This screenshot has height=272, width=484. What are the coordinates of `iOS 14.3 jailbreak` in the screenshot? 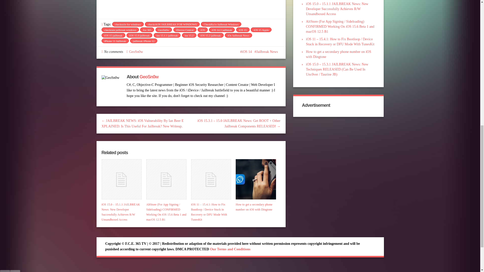 It's located at (222, 30).